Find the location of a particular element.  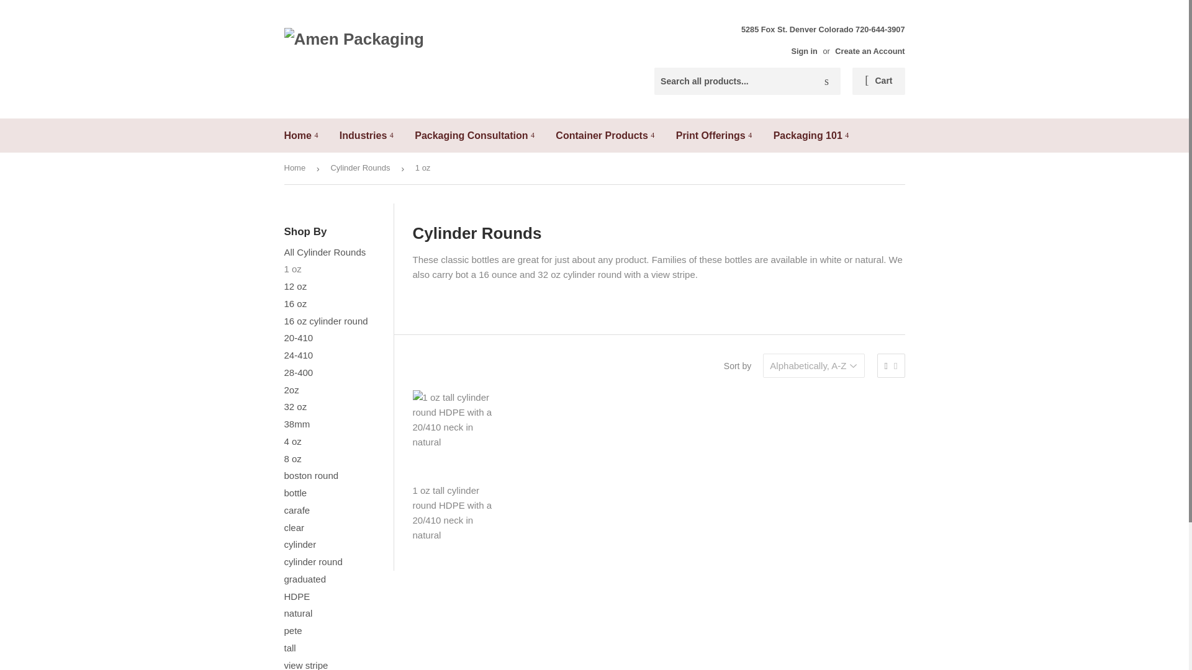

Search is located at coordinates (826, 82).